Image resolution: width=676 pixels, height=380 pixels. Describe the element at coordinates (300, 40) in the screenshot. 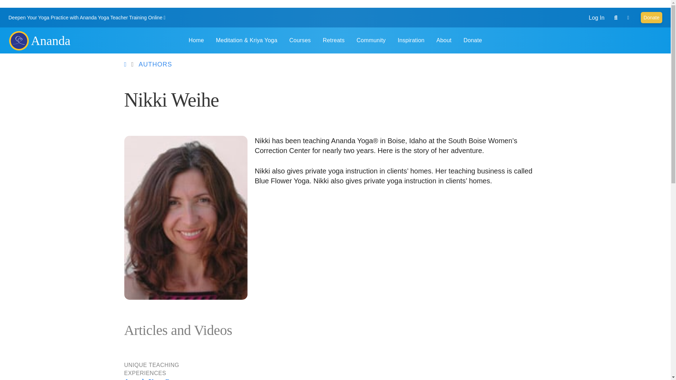

I see `Courses` at that location.